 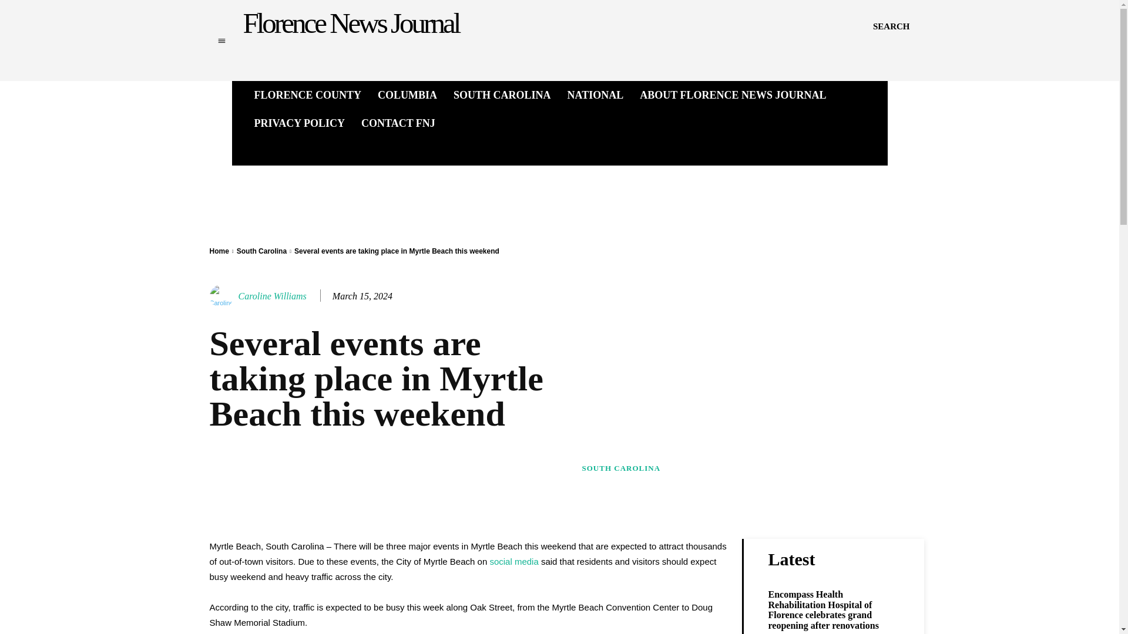 What do you see at coordinates (308, 95) in the screenshot?
I see `FLORENCE COUNTY` at bounding box center [308, 95].